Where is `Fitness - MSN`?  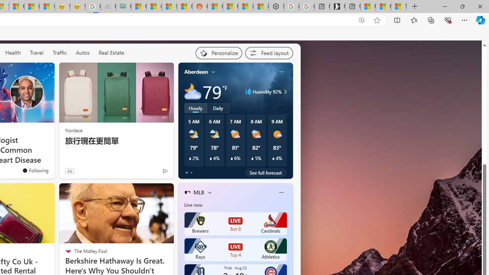
Fitness - MSN is located at coordinates (16, 7).